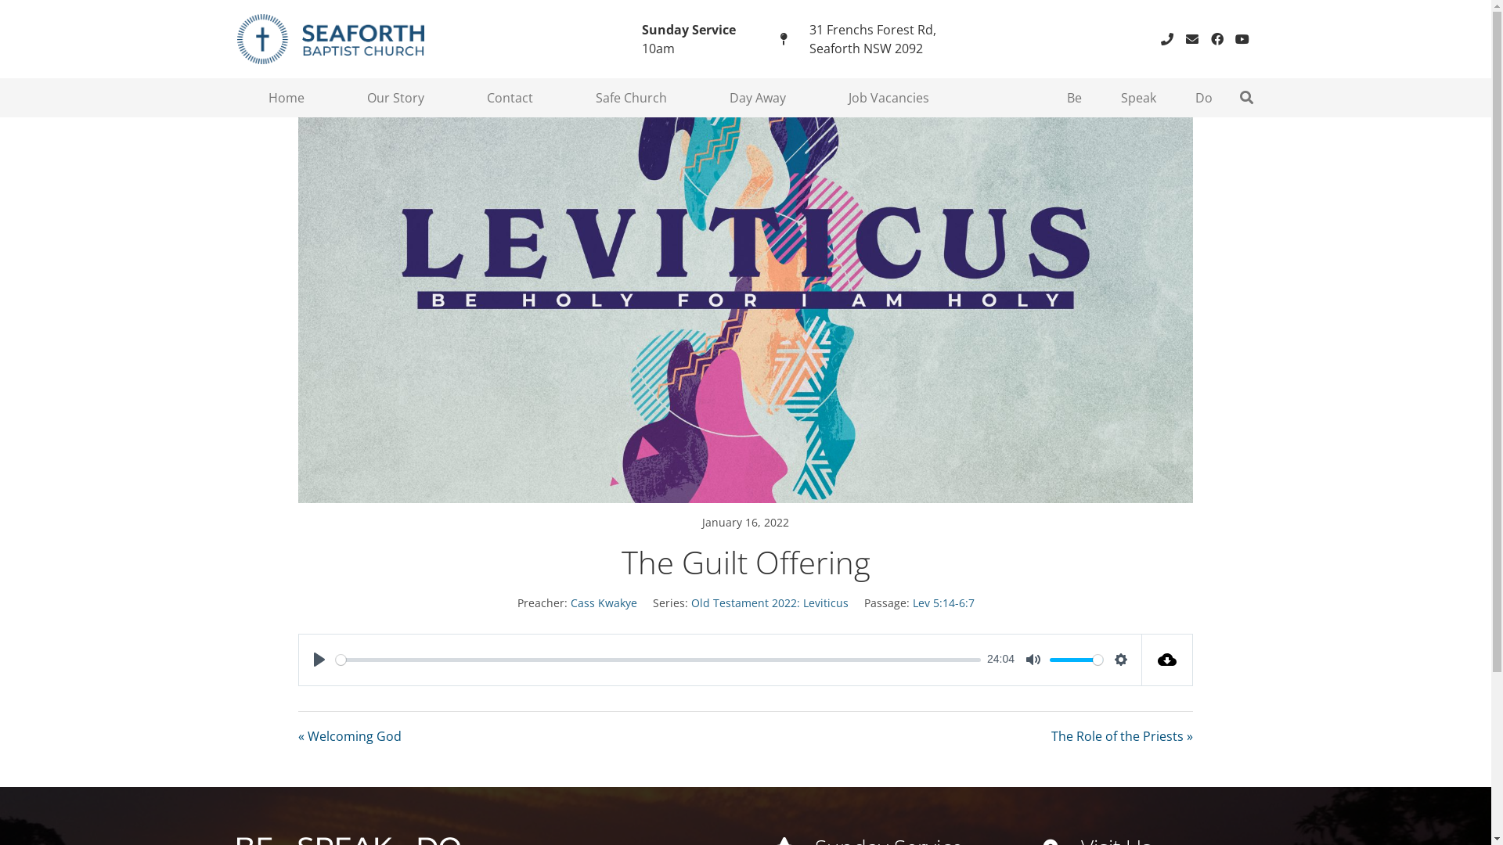  What do you see at coordinates (758, 98) in the screenshot?
I see `Day Away` at bounding box center [758, 98].